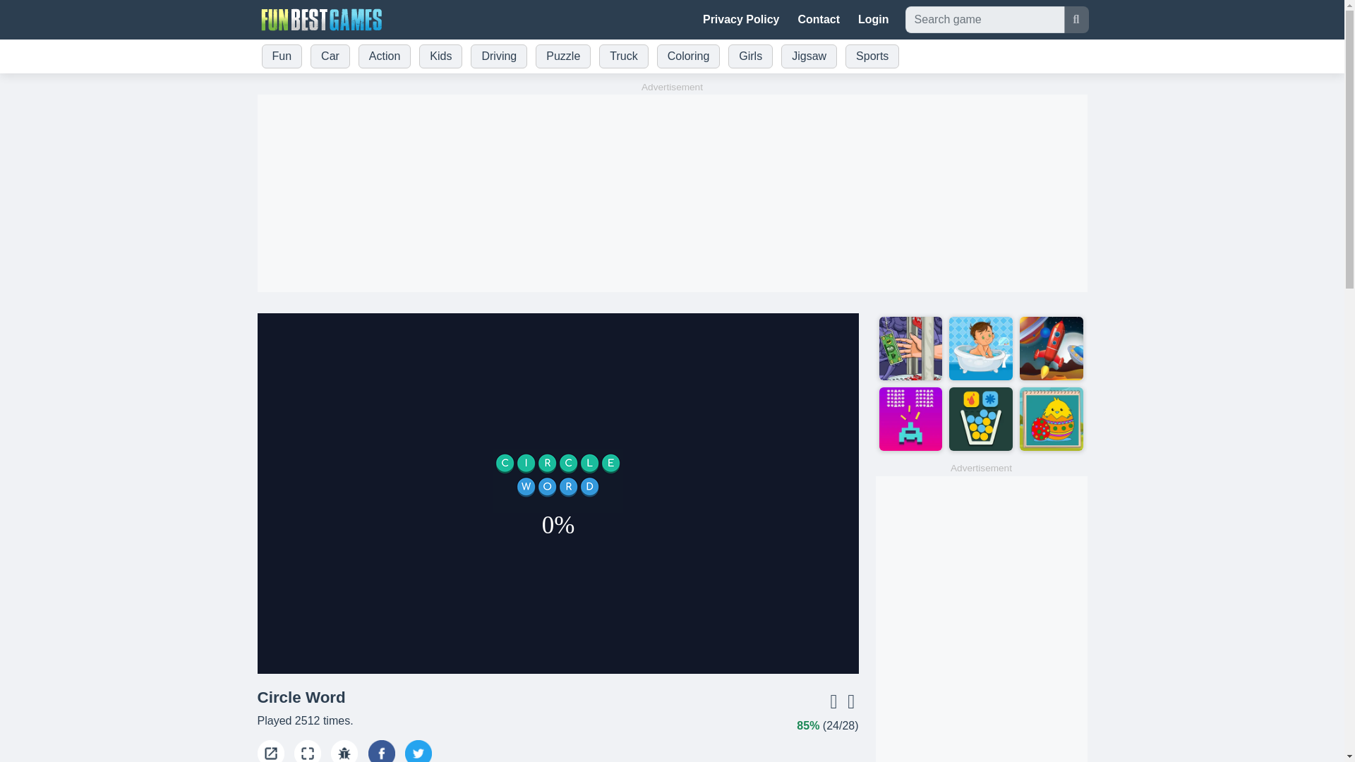  I want to click on Car, so click(330, 56).